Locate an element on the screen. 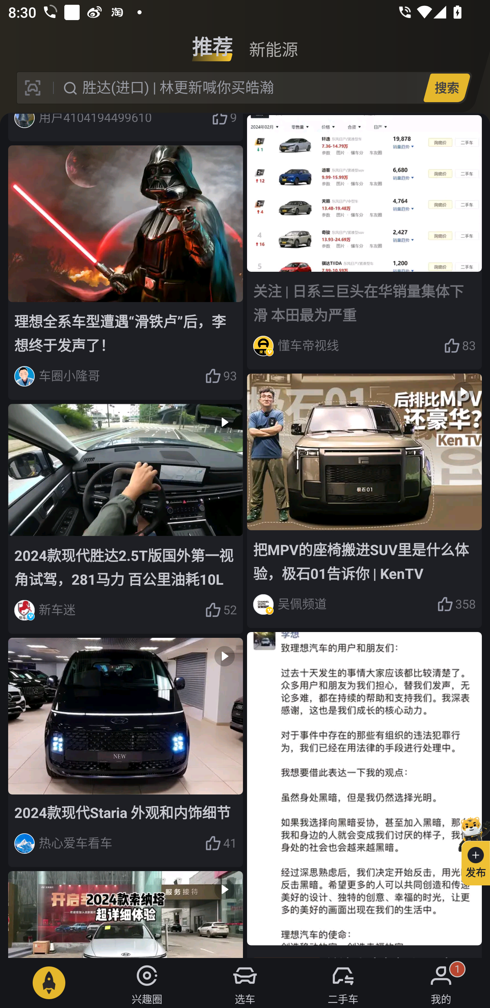 Image resolution: width=490 pixels, height=1008 pixels.  选车 is located at coordinates (245, 983).